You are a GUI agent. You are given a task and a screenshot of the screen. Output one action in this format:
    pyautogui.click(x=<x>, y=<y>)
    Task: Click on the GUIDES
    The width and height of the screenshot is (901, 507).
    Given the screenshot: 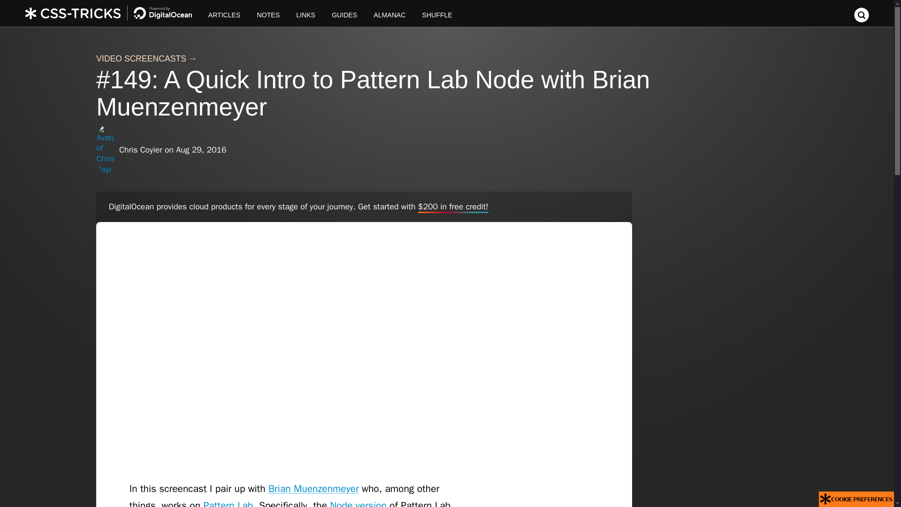 What is the action you would take?
    pyautogui.click(x=344, y=13)
    